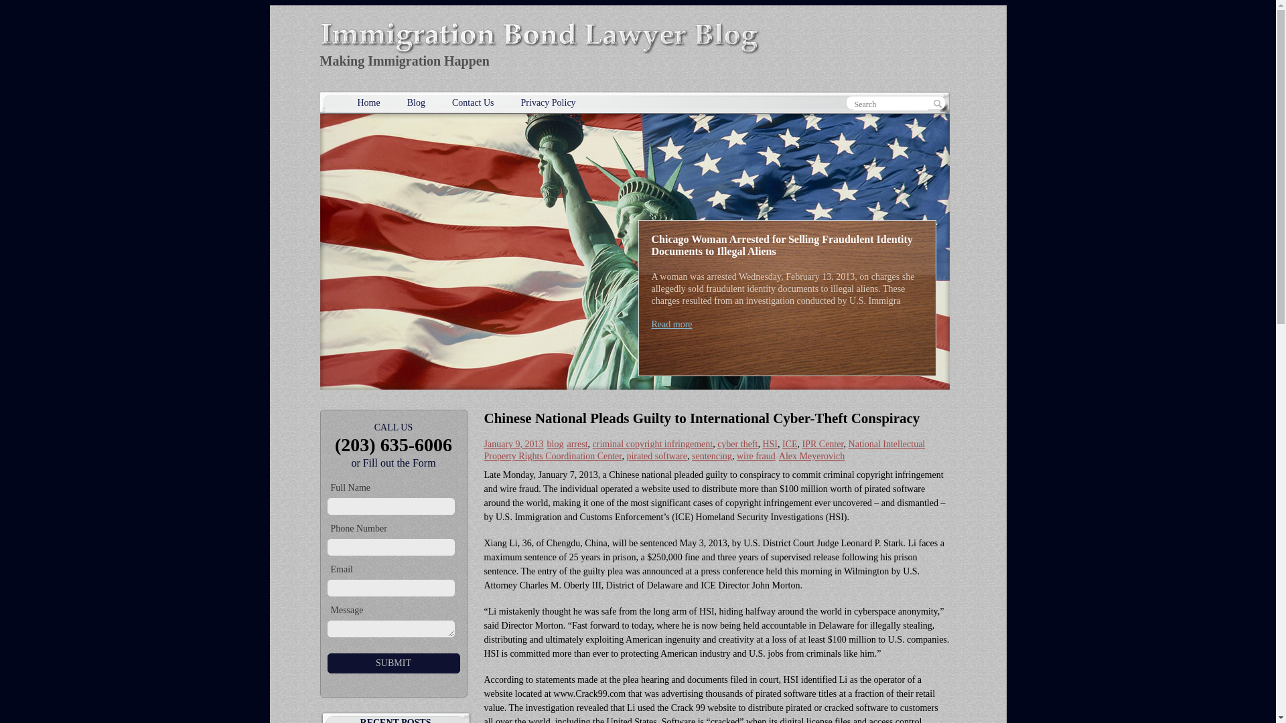 The height and width of the screenshot is (723, 1286). I want to click on sentencing, so click(711, 456).